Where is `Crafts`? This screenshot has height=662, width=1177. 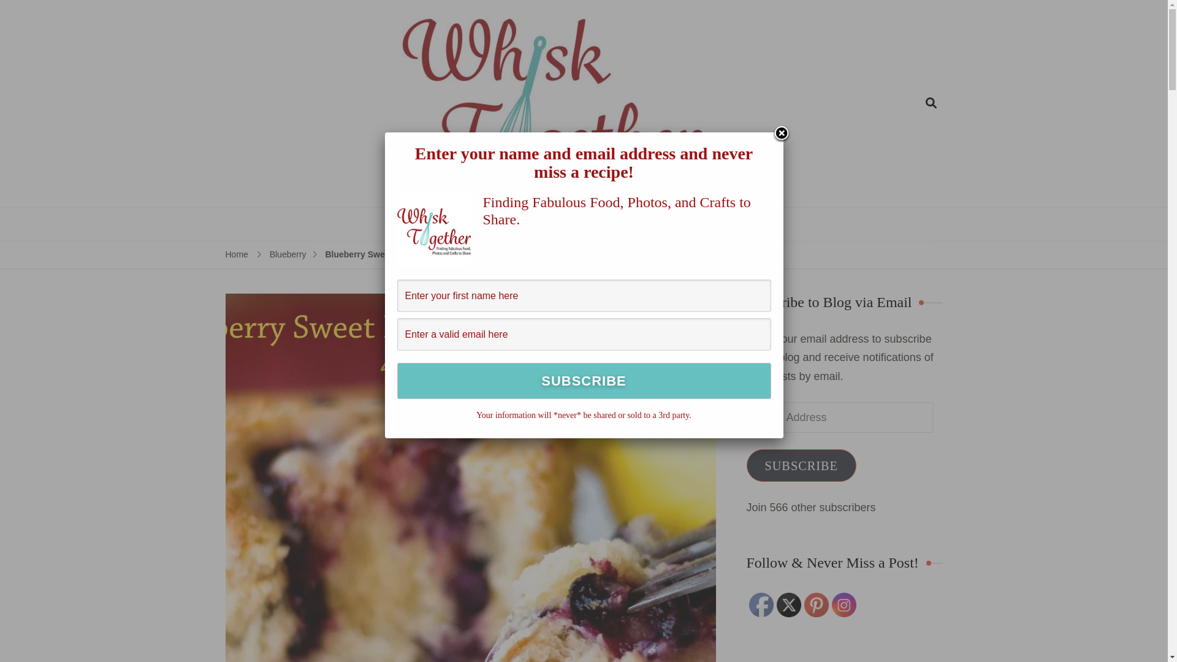
Crafts is located at coordinates (516, 224).